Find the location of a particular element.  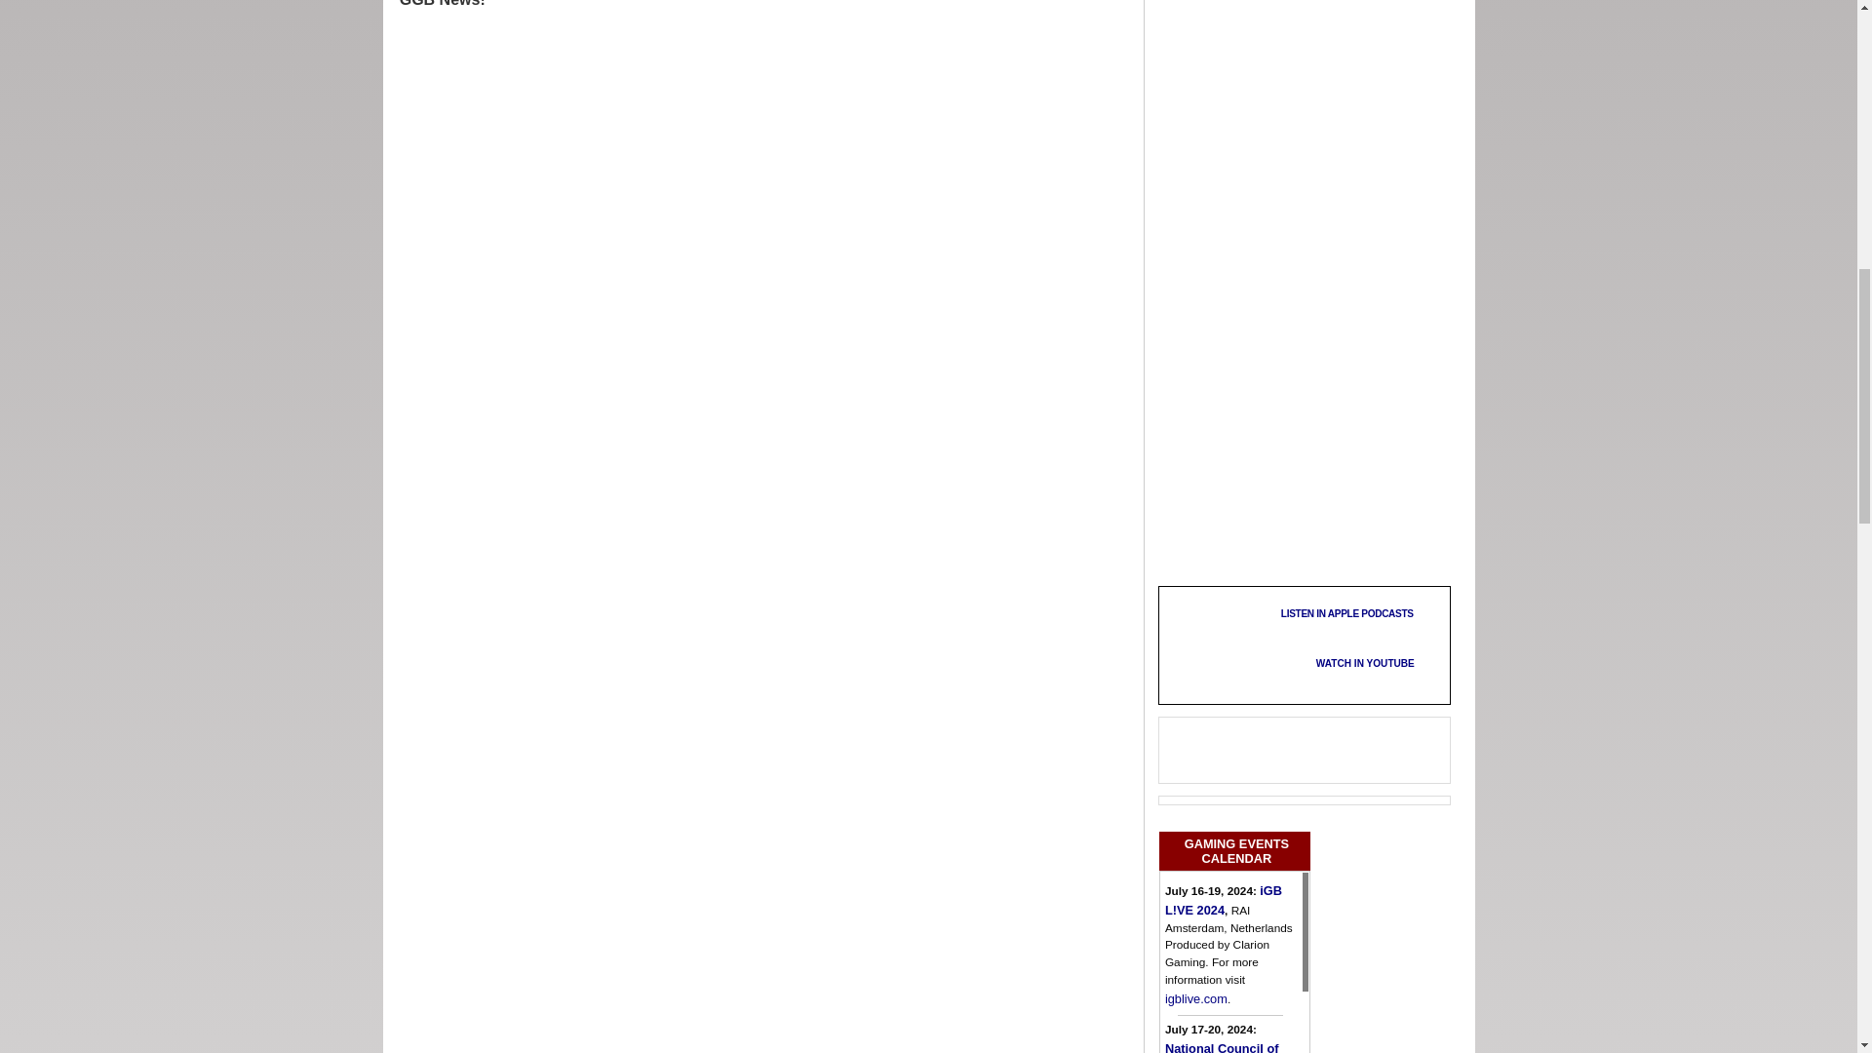

iGB L!VE 2024 is located at coordinates (1223, 900).